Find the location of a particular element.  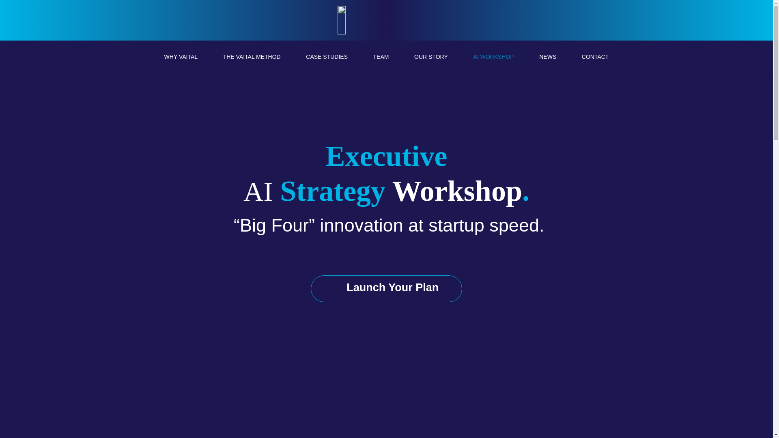

THE VAITAL METHOD is located at coordinates (252, 57).